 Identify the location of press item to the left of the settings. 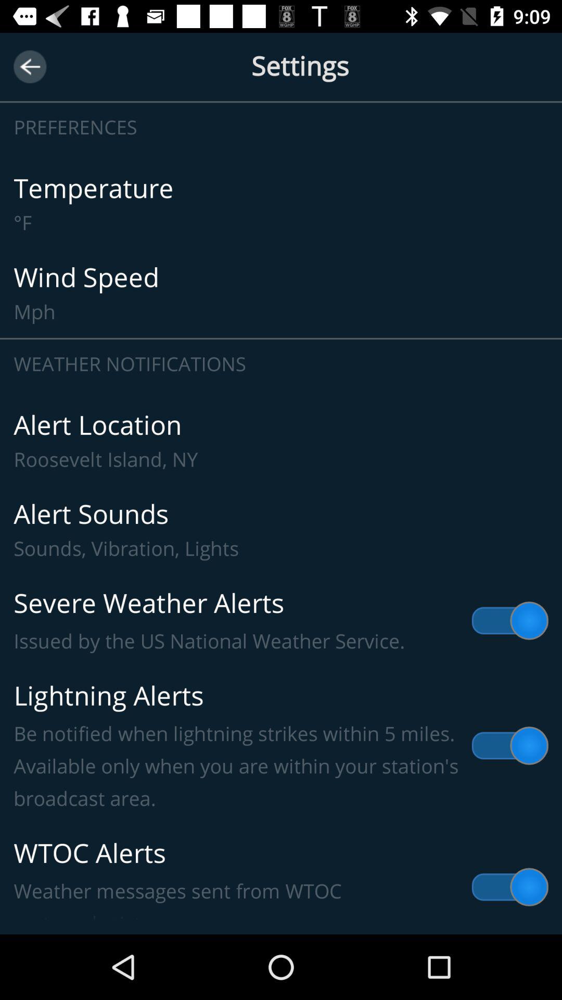
(30, 67).